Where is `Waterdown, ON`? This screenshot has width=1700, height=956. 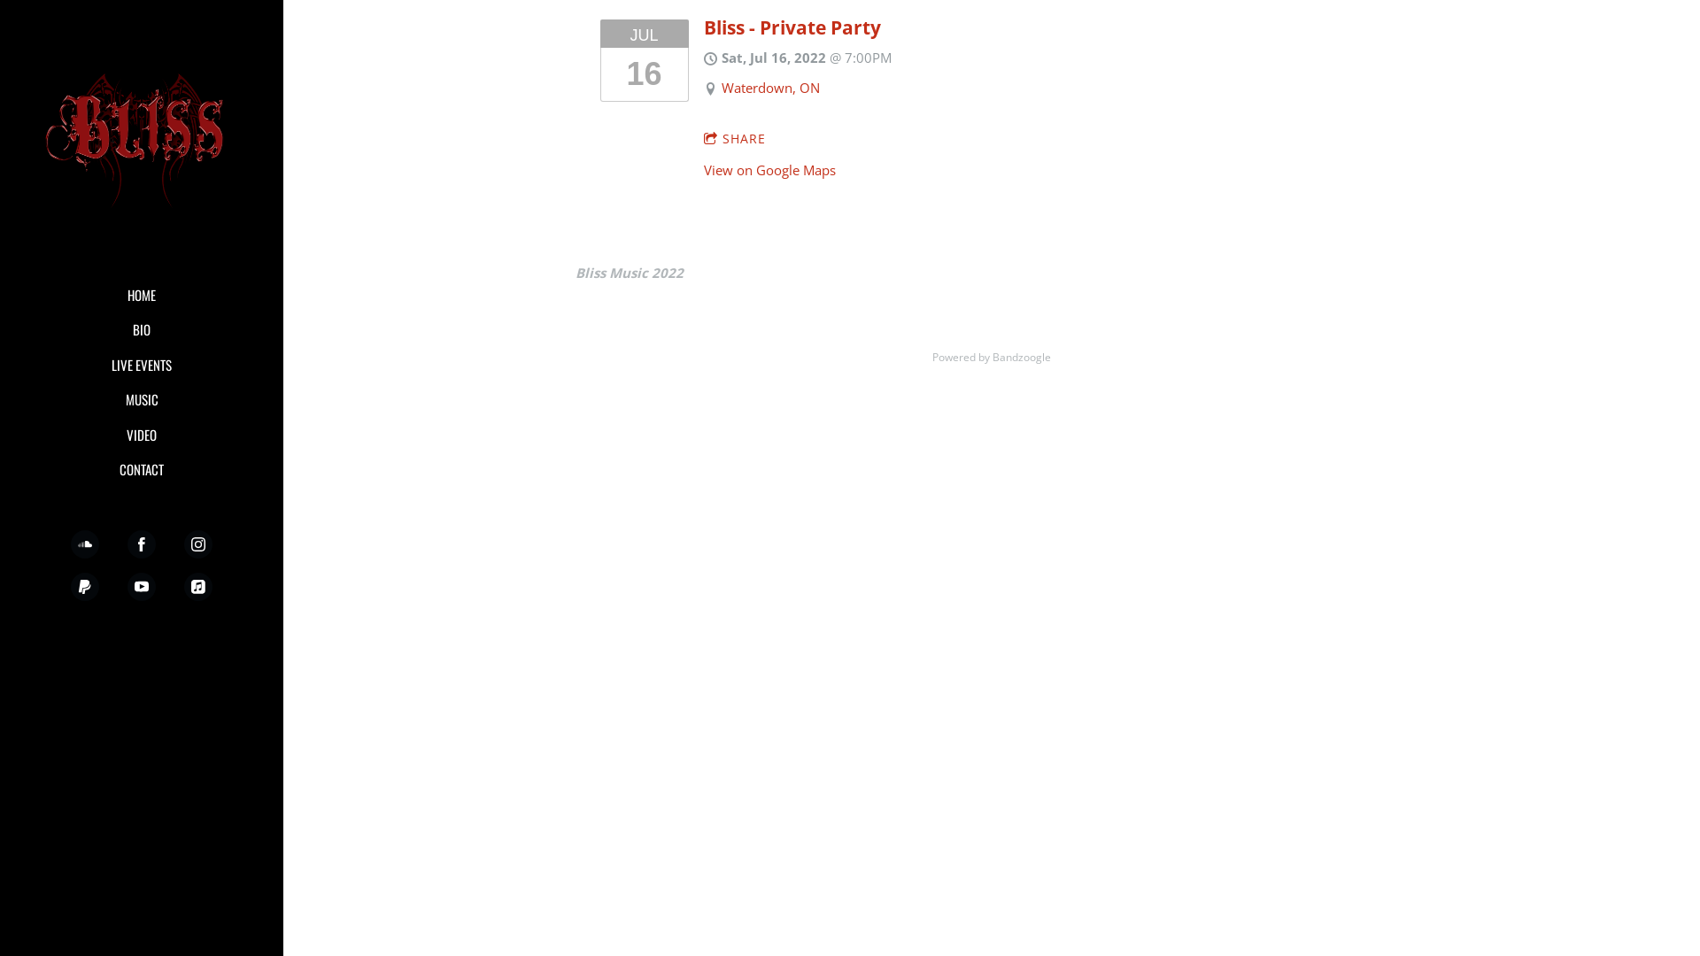 Waterdown, ON is located at coordinates (770, 88).